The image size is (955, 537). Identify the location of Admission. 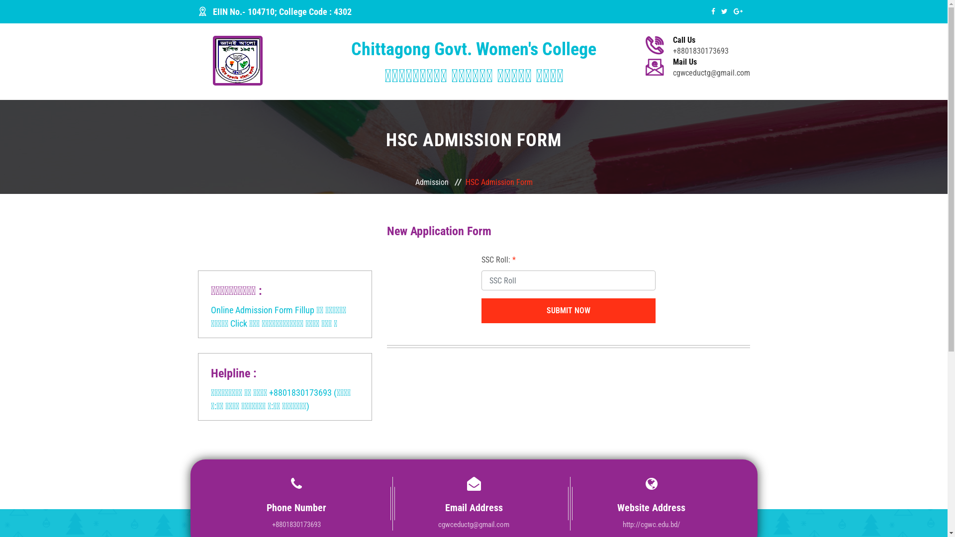
(439, 182).